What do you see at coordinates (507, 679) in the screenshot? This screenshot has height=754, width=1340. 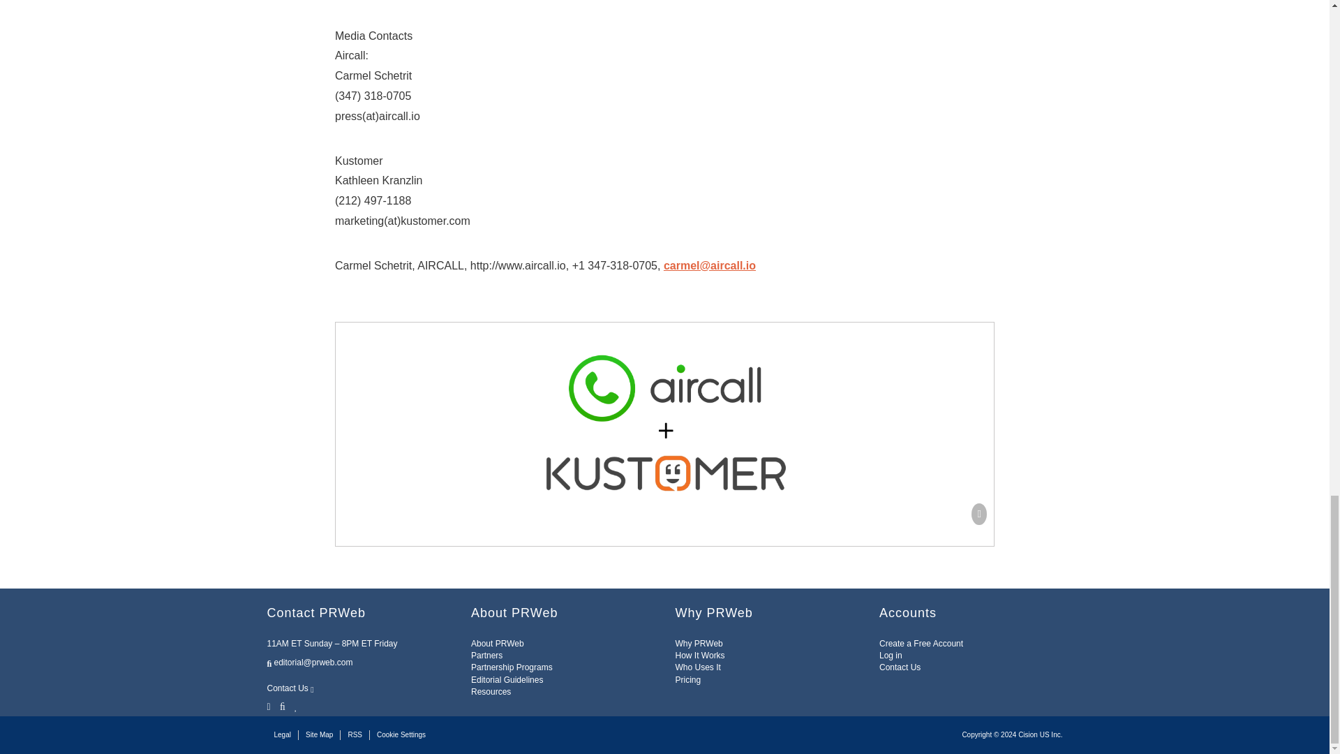 I see `Editorial Guidelines` at bounding box center [507, 679].